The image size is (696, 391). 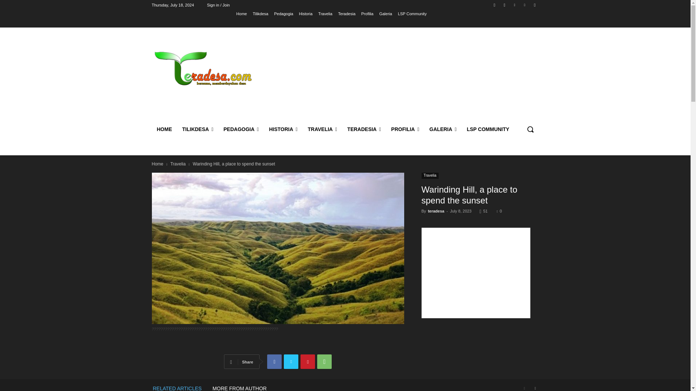 What do you see at coordinates (260, 13) in the screenshot?
I see `Tilikdesa` at bounding box center [260, 13].